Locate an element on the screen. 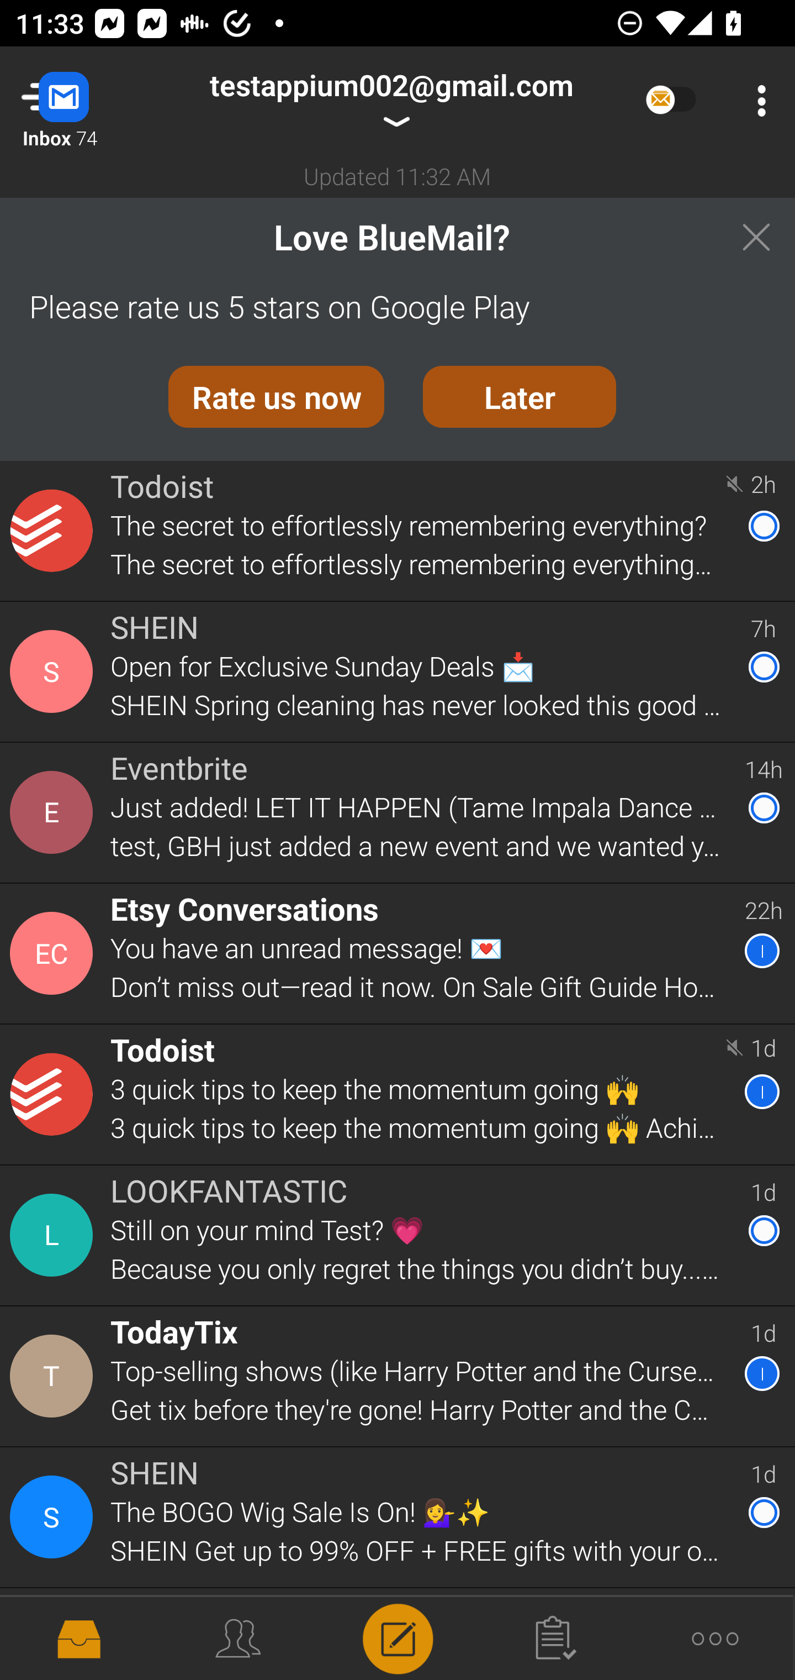  Contact Details is located at coordinates (54, 531).